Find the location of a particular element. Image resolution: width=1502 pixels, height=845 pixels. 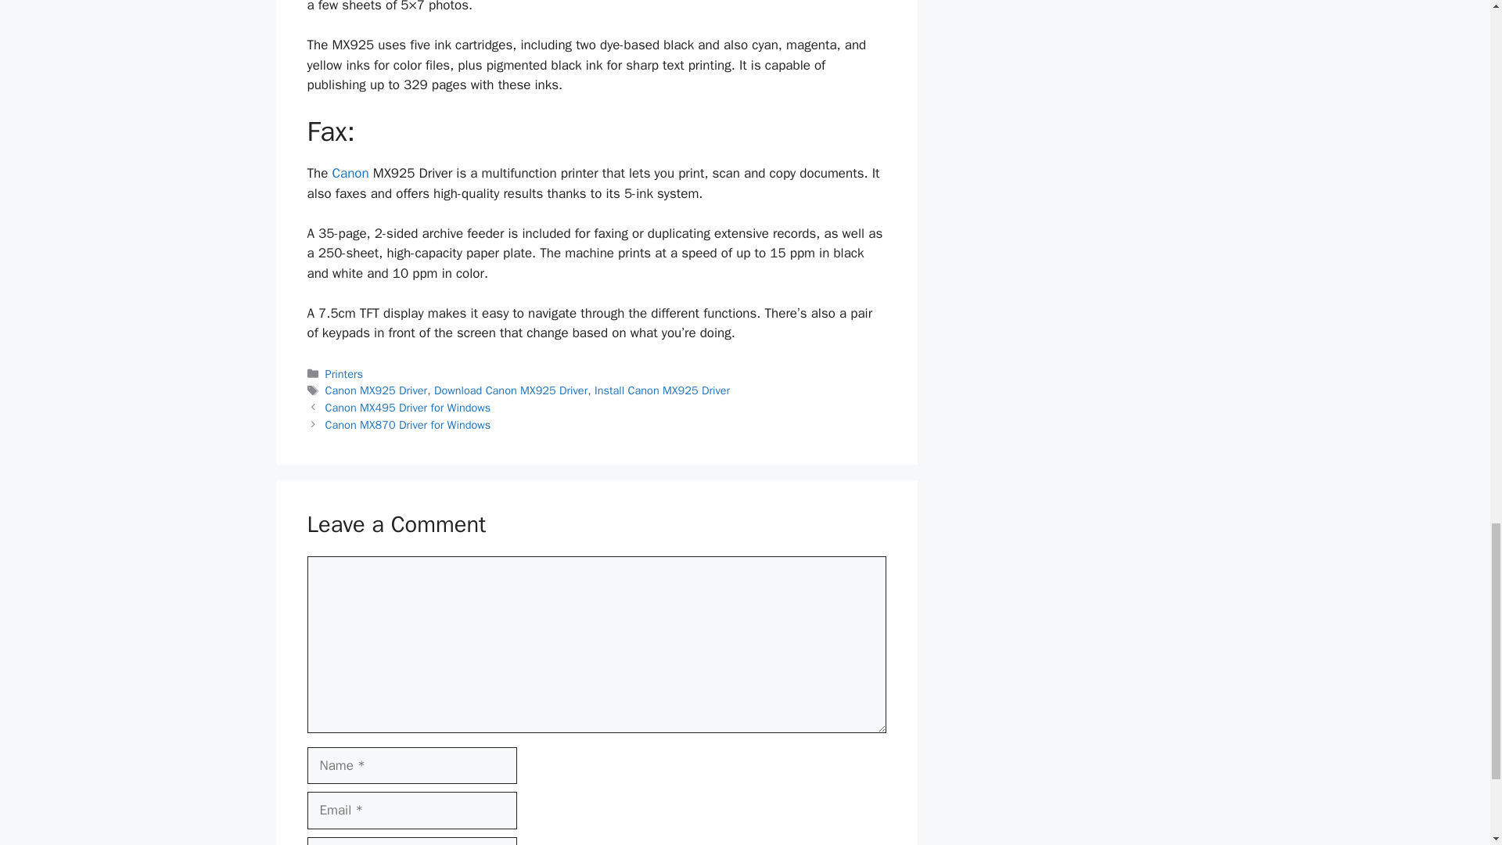

Canon MX495 Driver for Windows is located at coordinates (408, 407).